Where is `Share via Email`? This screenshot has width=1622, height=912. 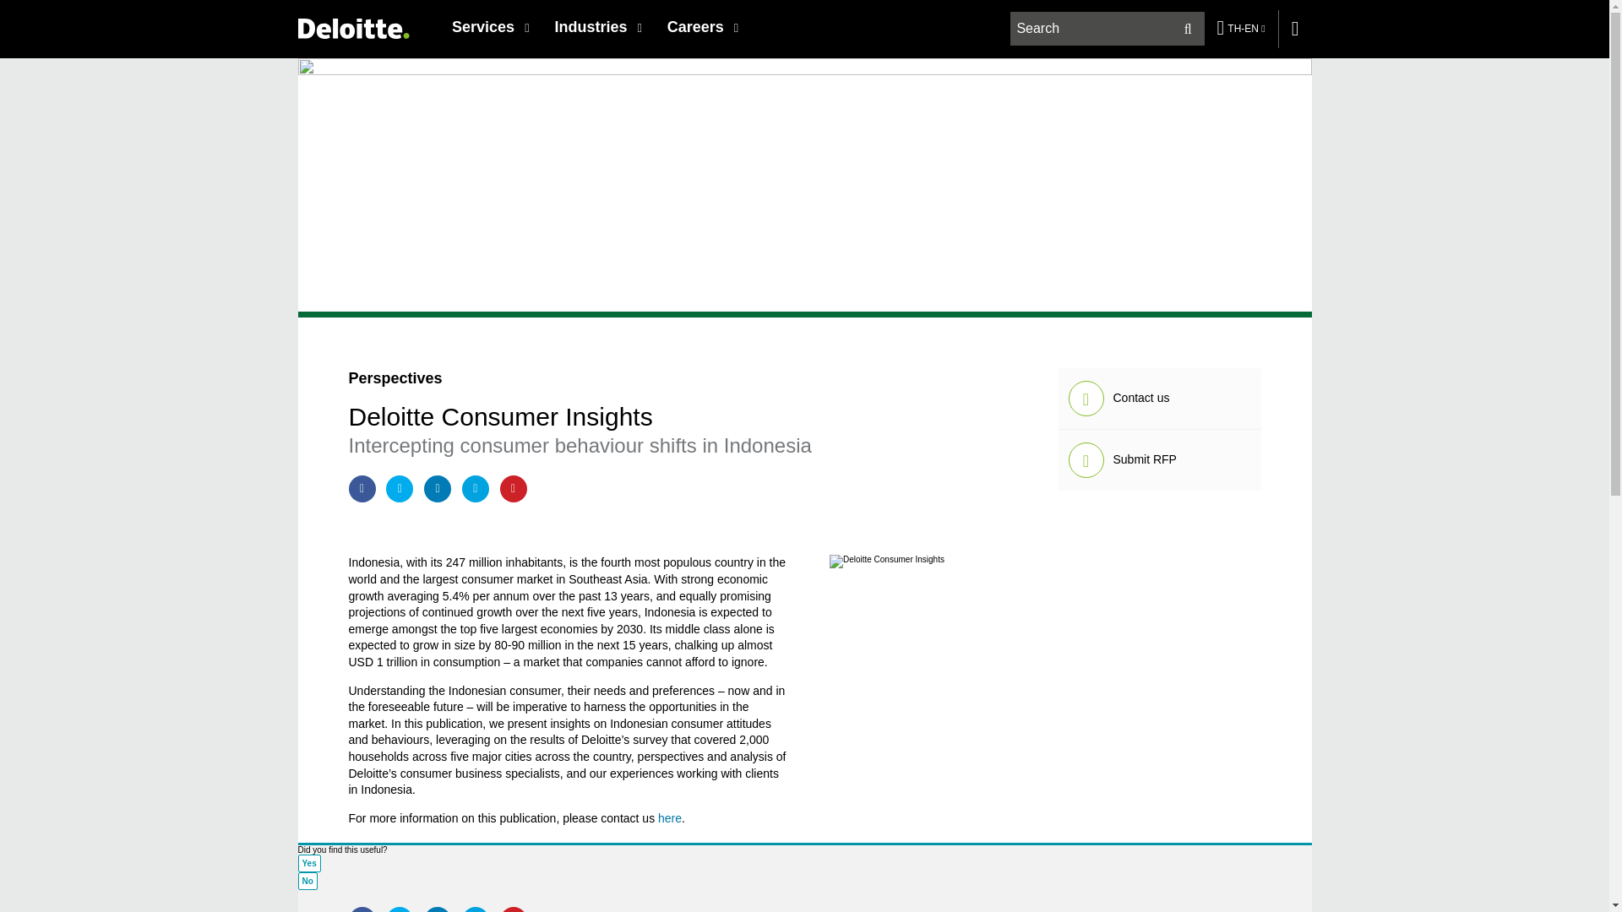
Share via Email is located at coordinates (476, 909).